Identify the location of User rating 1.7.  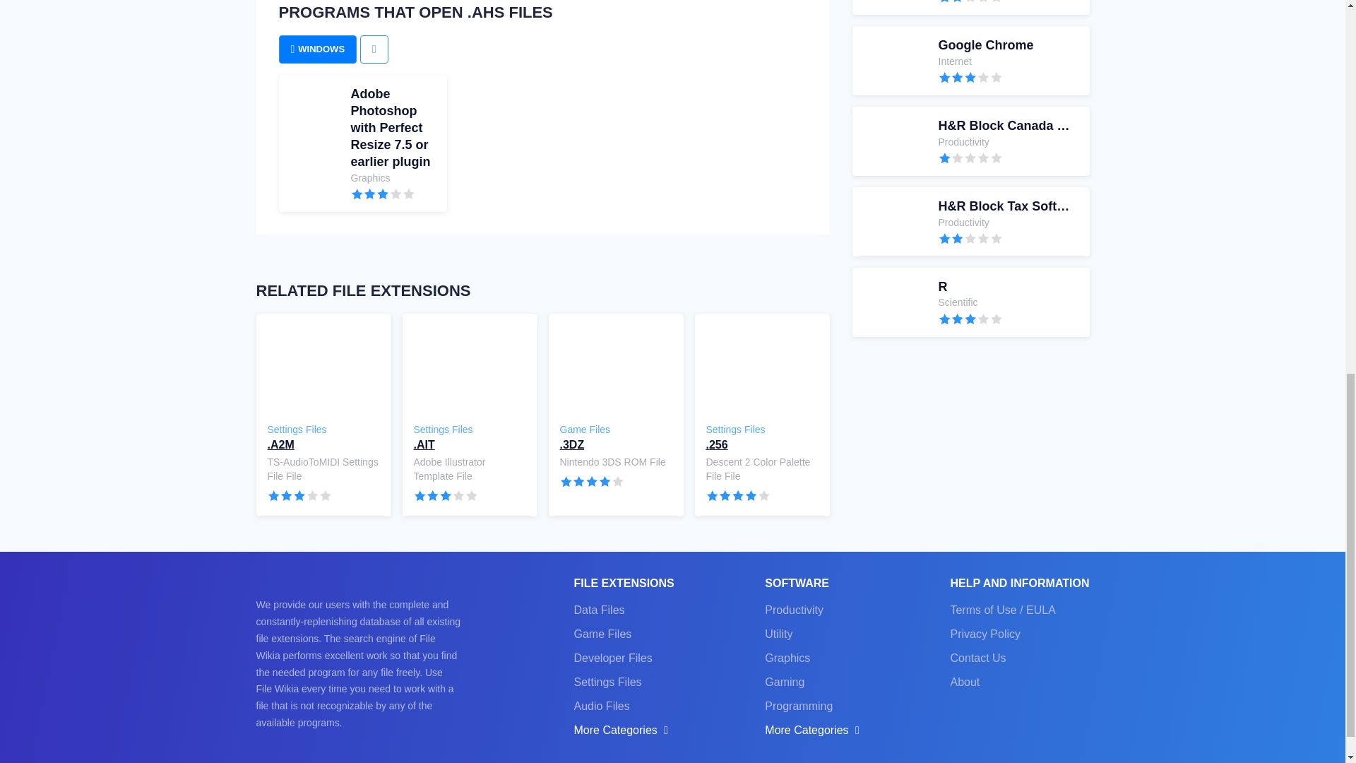
(591, 481).